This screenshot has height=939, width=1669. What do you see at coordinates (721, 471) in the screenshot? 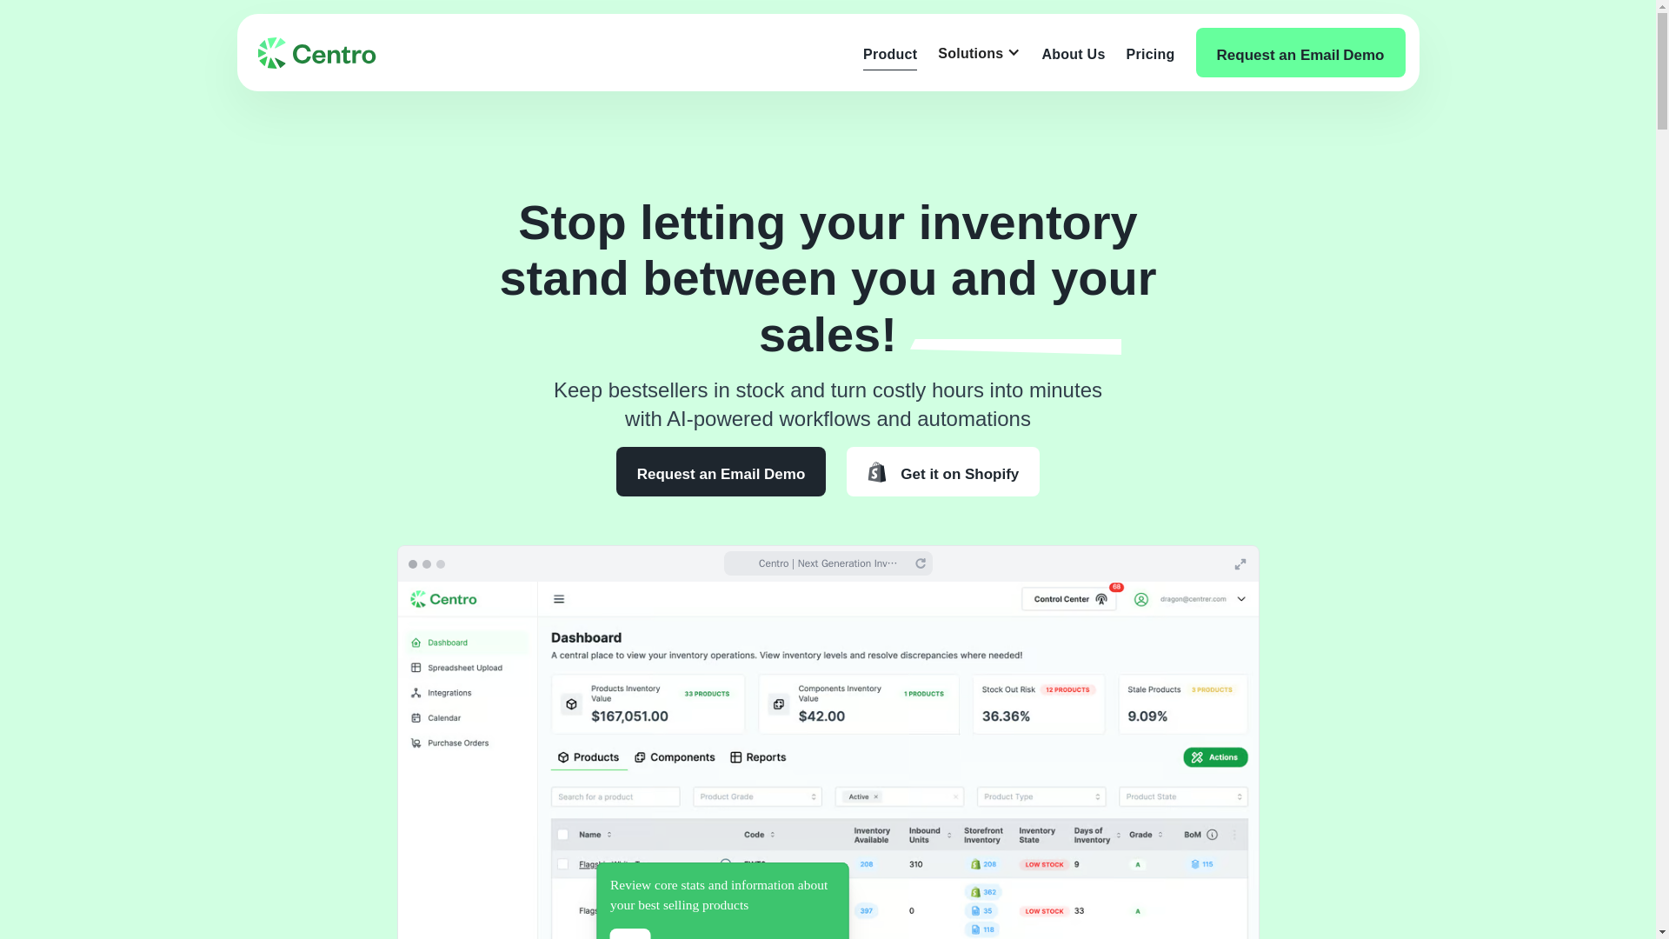
I see `Request an Email Demo` at bounding box center [721, 471].